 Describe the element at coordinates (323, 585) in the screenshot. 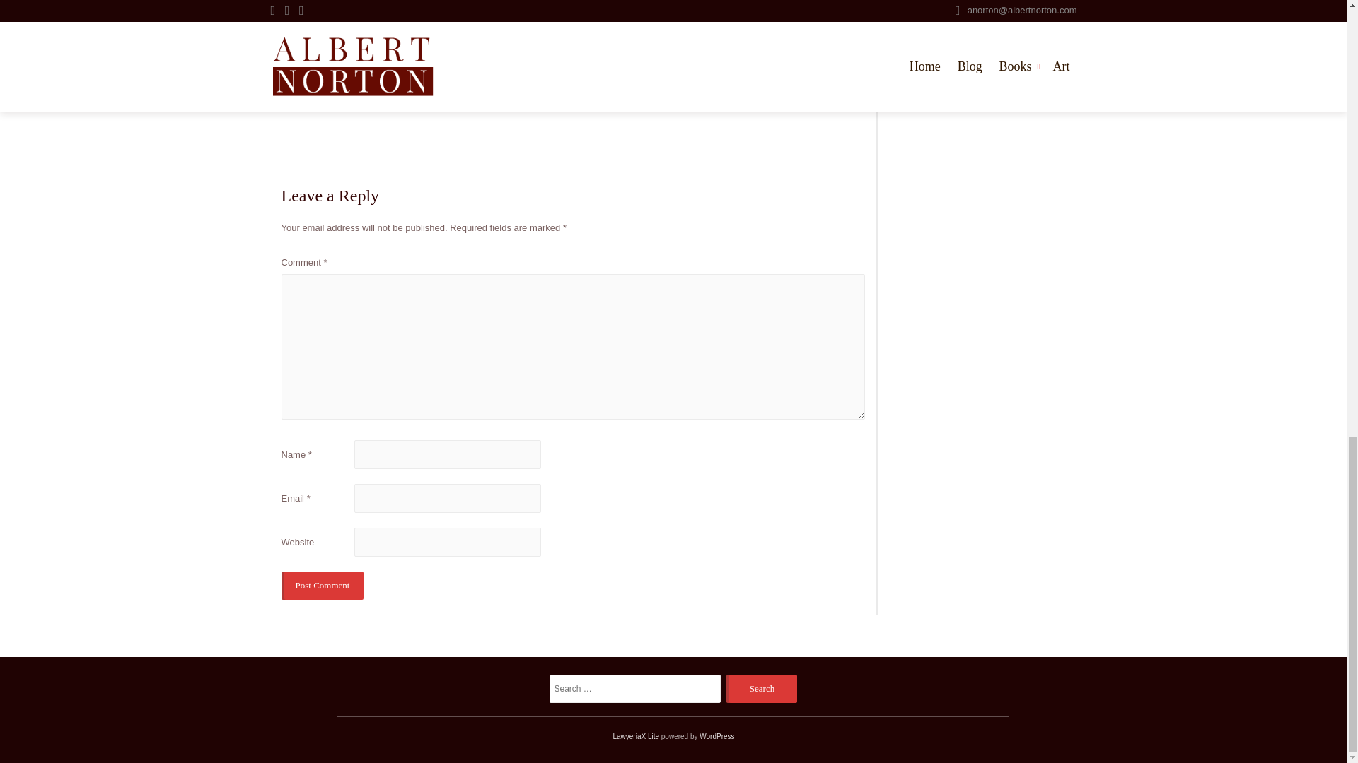

I see `Post Comment` at that location.